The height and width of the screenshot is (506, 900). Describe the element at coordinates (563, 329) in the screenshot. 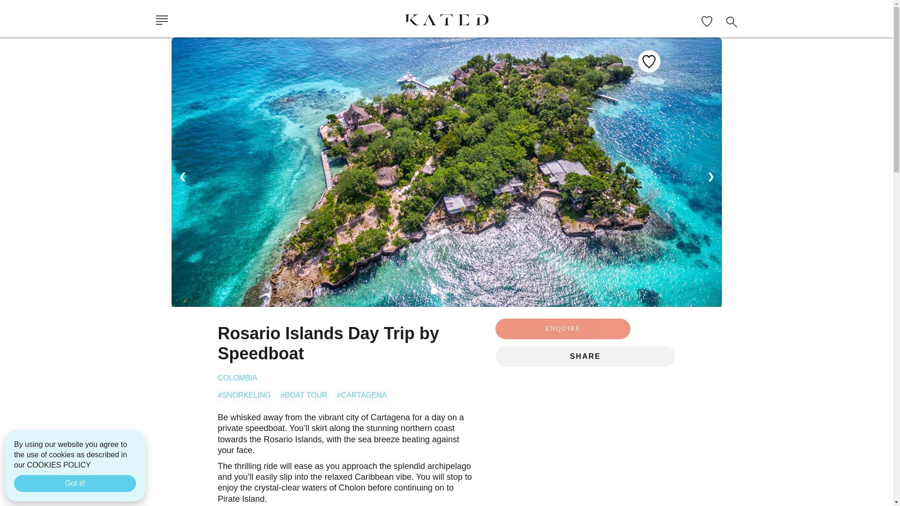

I see `ENQUIRE` at that location.